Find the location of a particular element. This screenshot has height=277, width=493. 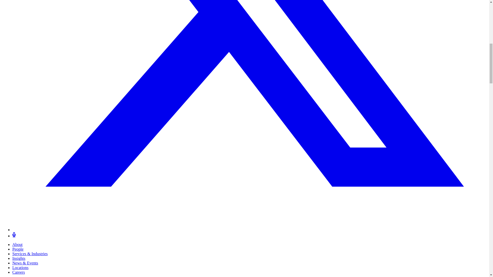

Careers is located at coordinates (18, 272).